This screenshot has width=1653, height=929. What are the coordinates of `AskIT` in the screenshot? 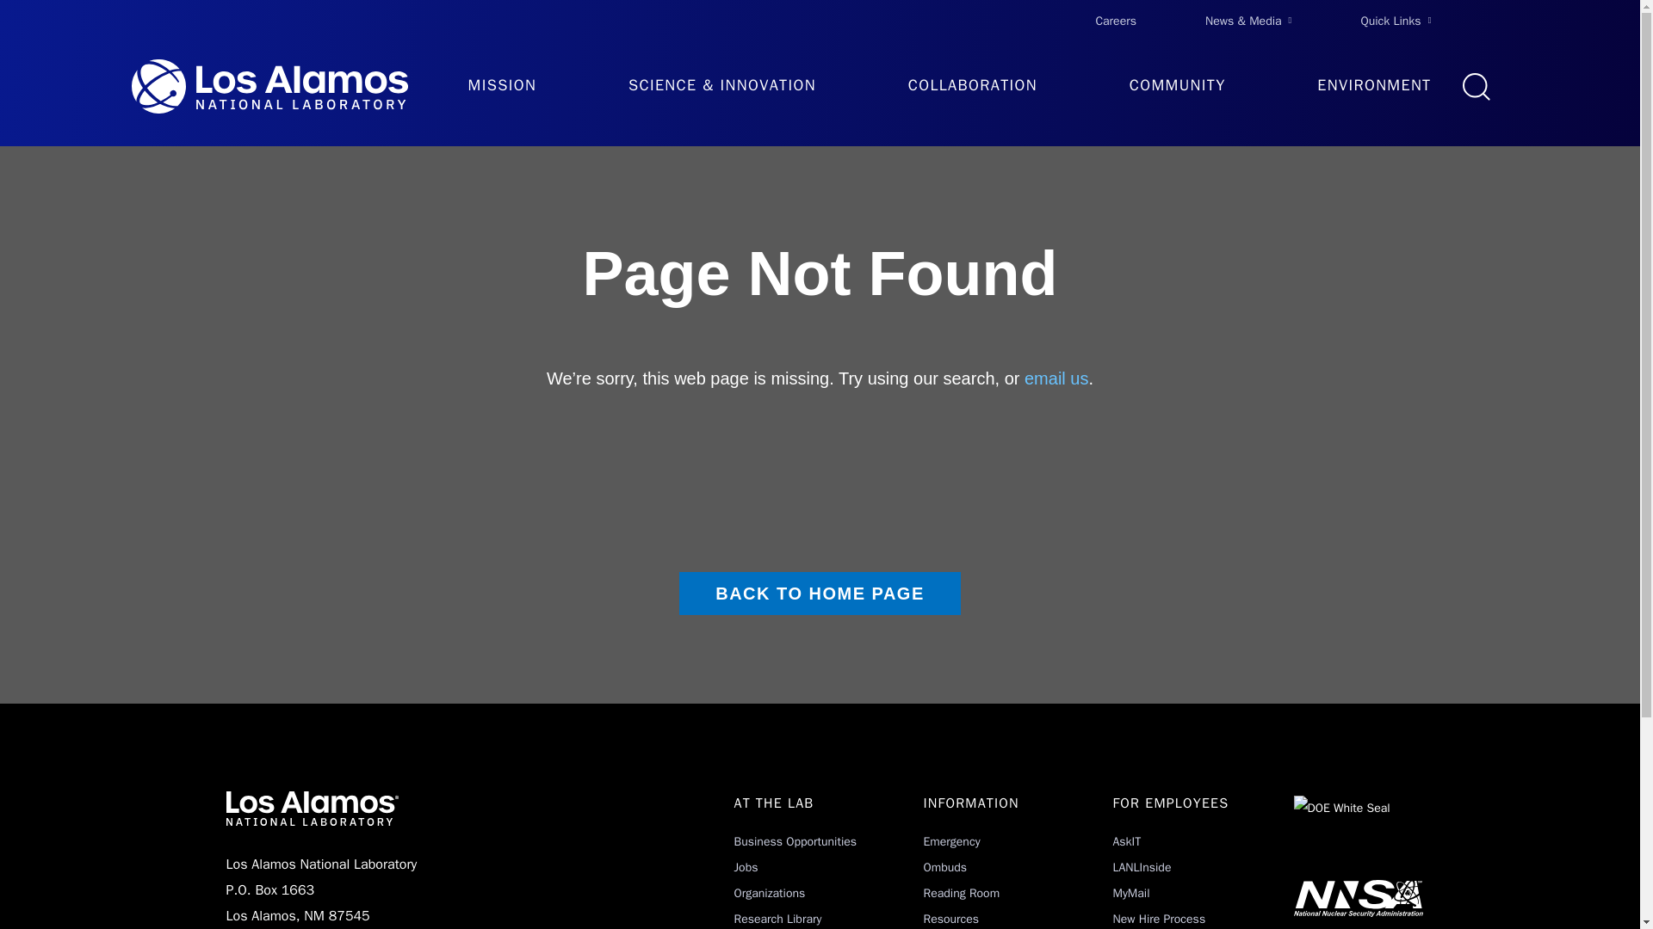 It's located at (1126, 841).